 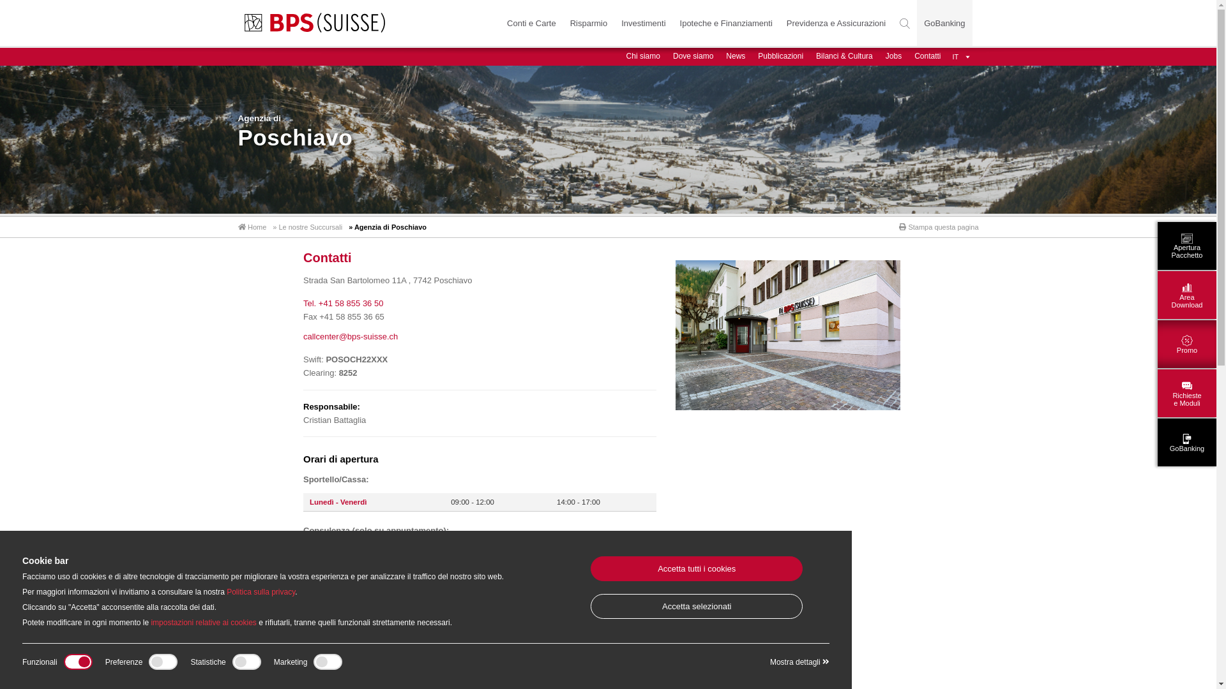 I want to click on Richieste
e Moduli, so click(x=1187, y=393).